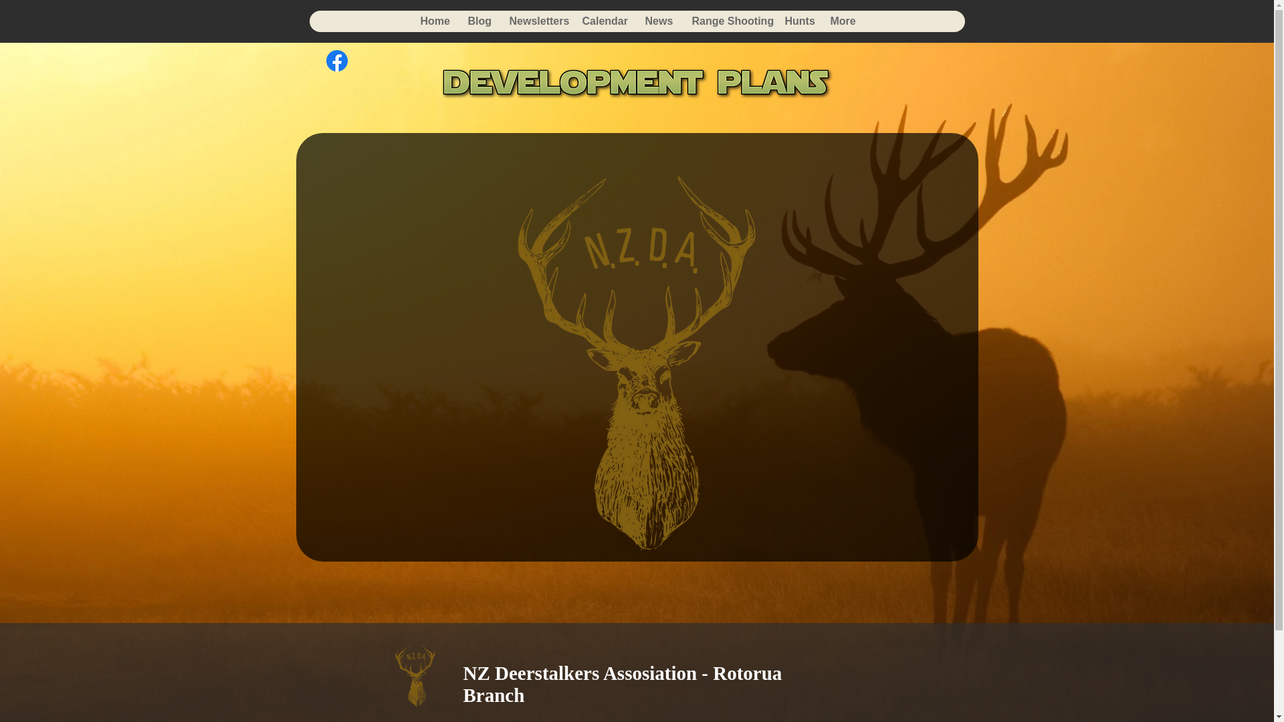 The height and width of the screenshot is (722, 1284). What do you see at coordinates (637, 84) in the screenshot?
I see `devplans.png` at bounding box center [637, 84].